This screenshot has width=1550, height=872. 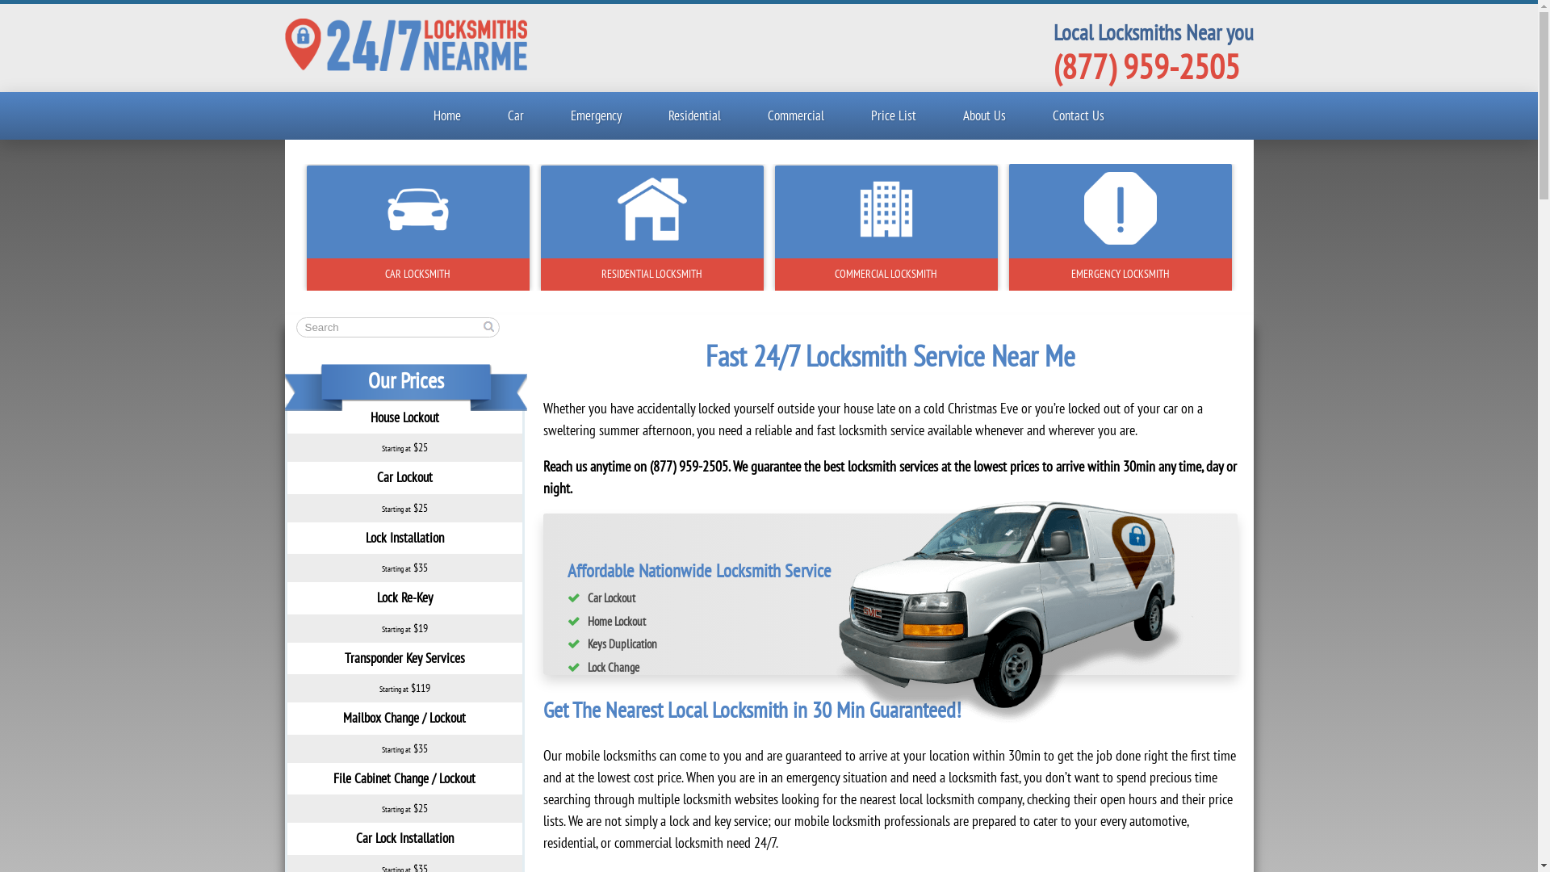 I want to click on Price List, so click(x=894, y=116).